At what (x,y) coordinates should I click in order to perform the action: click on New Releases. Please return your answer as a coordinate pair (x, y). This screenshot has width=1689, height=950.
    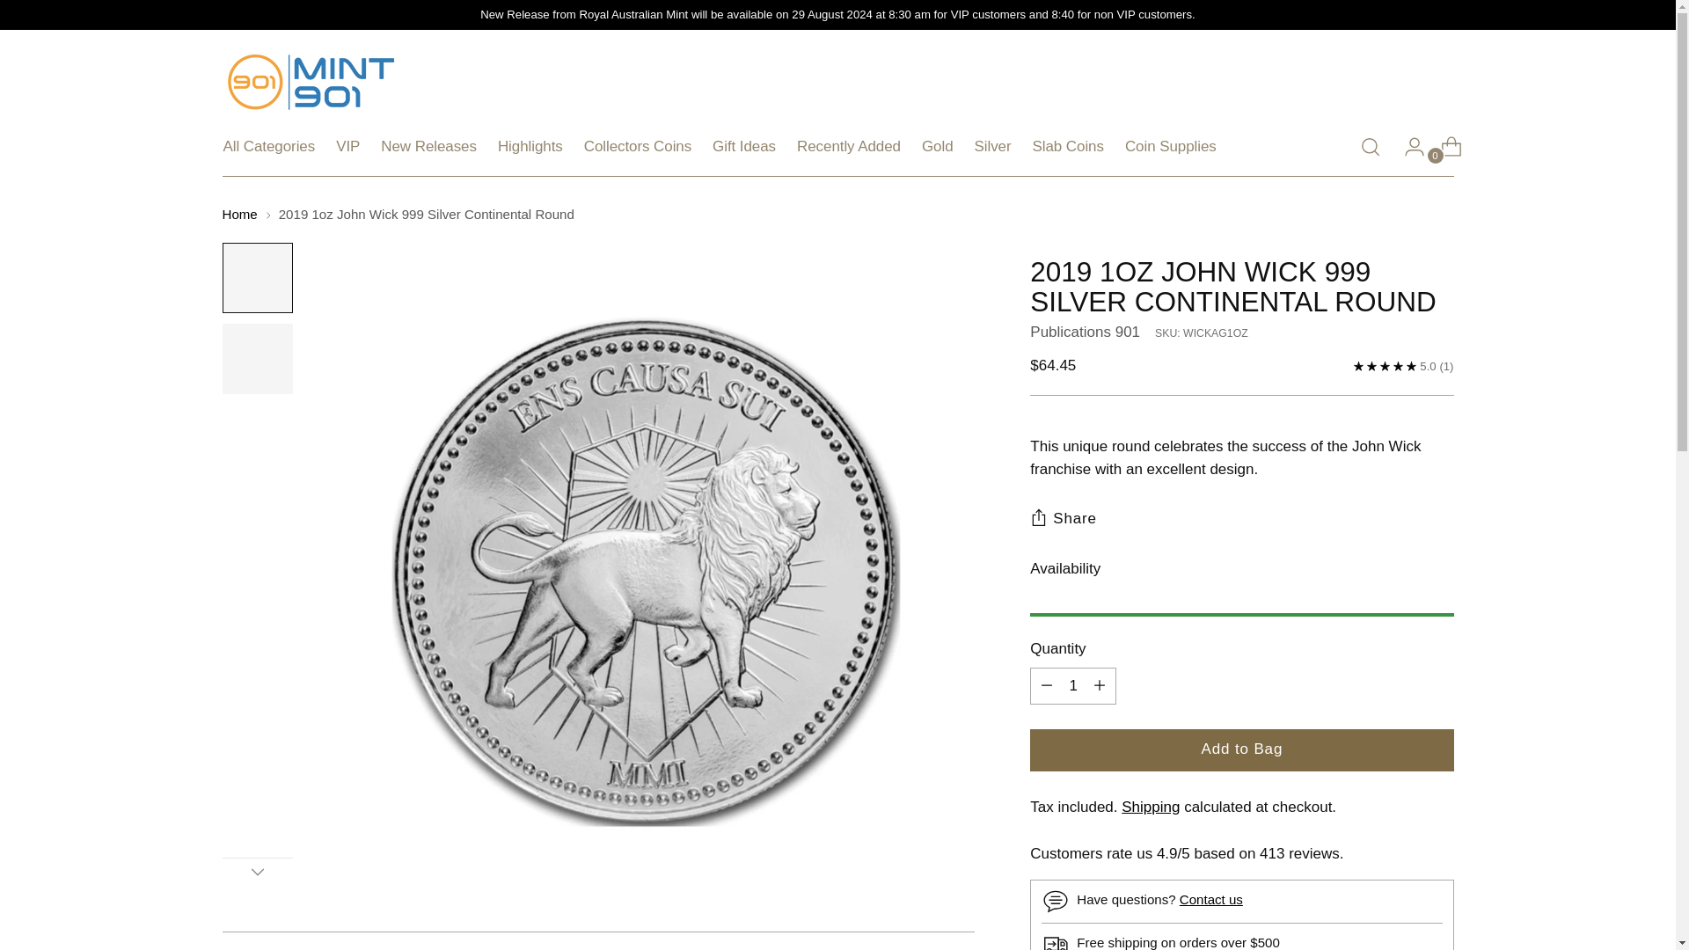
    Looking at the image, I should click on (428, 146).